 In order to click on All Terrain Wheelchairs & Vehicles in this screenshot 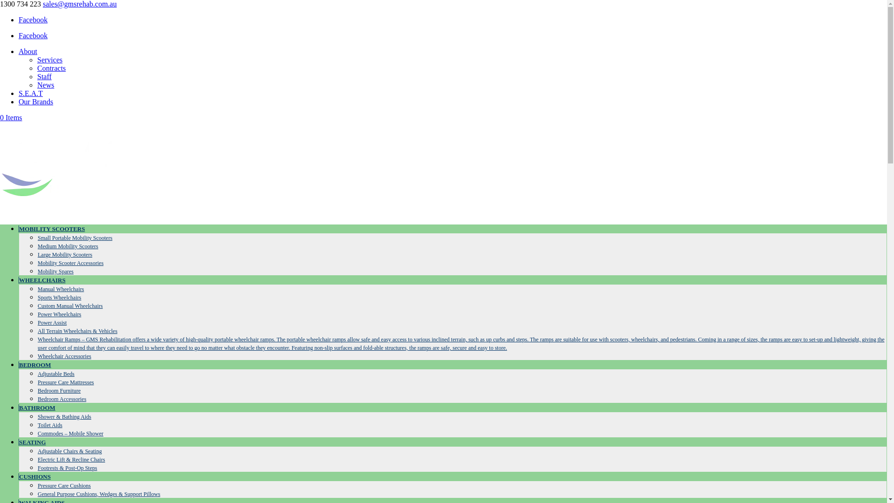, I will do `click(77, 331)`.